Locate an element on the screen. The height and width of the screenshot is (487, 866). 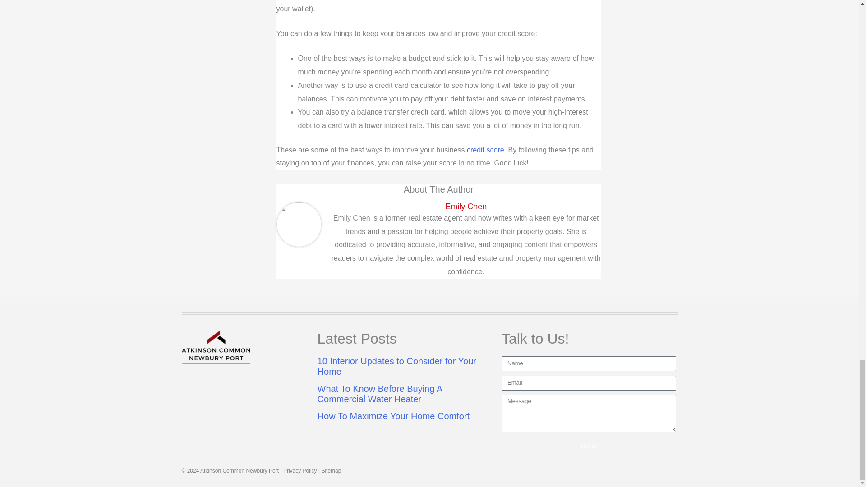
credit score is located at coordinates (485, 150).